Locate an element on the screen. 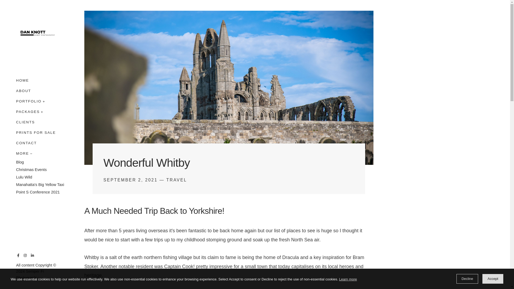  MORE is located at coordinates (22, 152).